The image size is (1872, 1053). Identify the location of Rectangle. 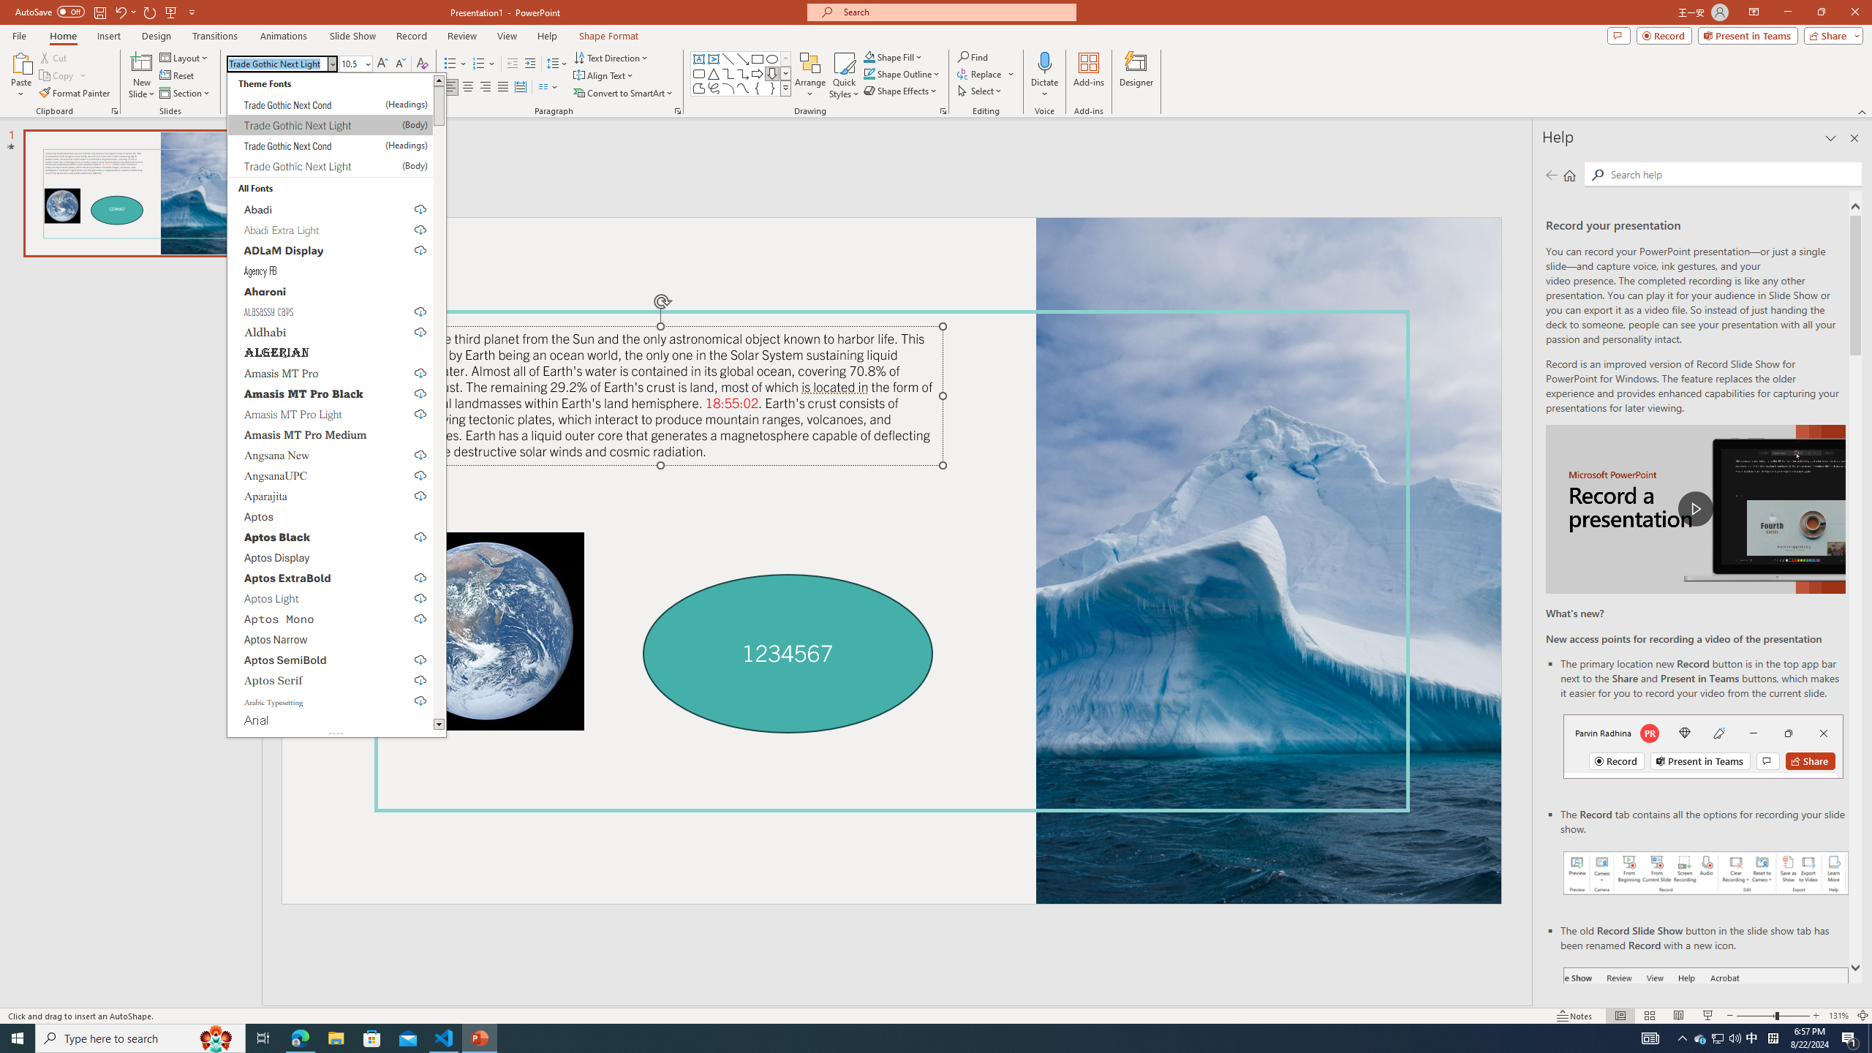
(758, 58).